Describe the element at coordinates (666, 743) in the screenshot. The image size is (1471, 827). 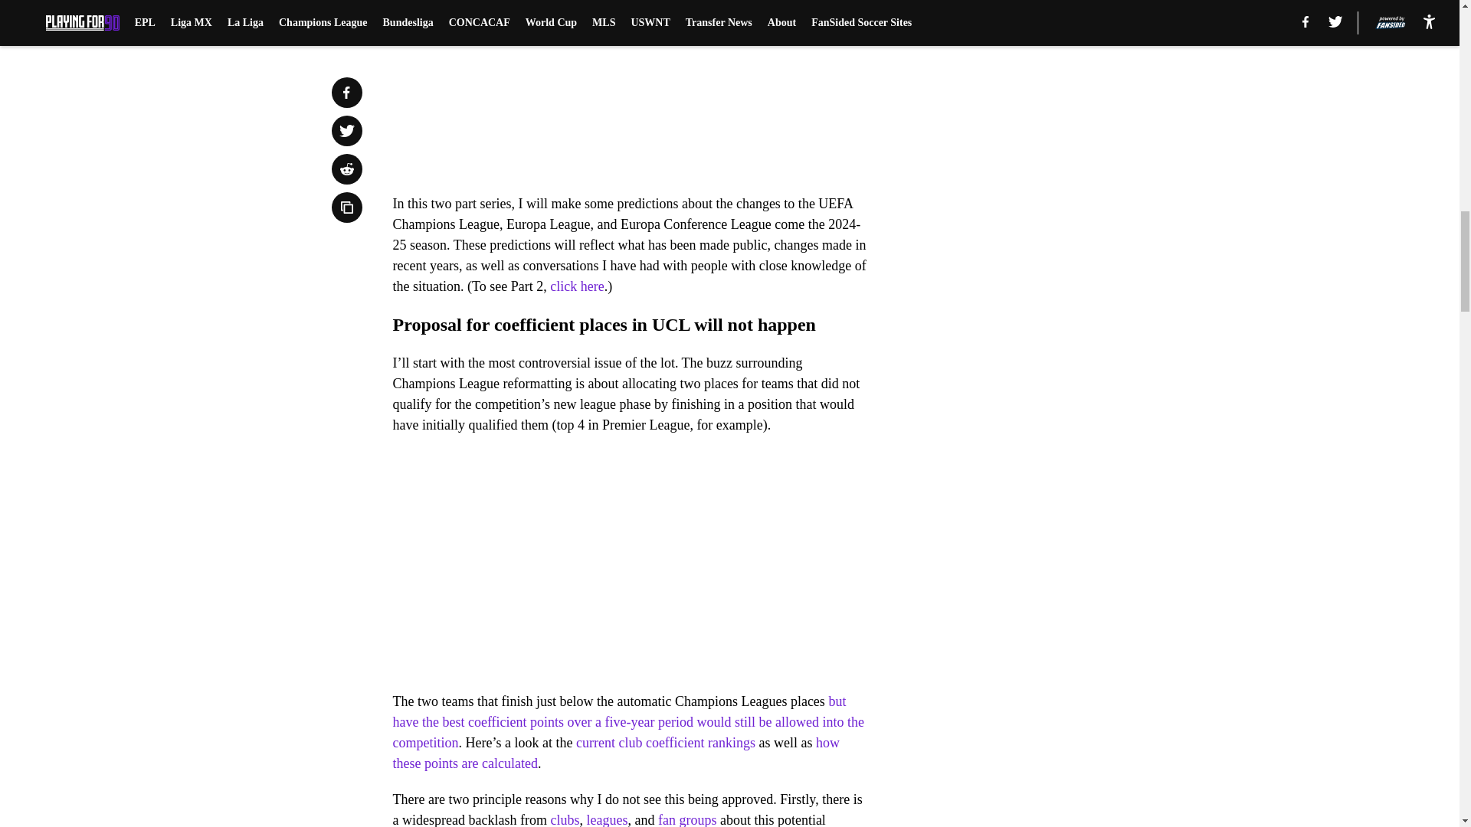
I see `current club coefficient rankings` at that location.